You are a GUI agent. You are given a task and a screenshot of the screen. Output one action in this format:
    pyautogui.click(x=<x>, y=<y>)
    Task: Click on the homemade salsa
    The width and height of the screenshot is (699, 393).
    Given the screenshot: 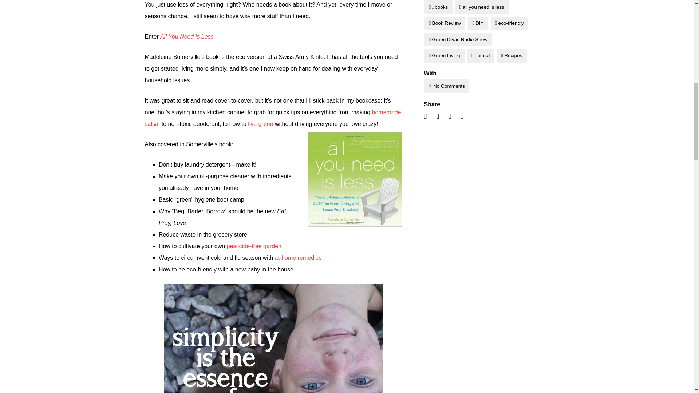 What is the action you would take?
    pyautogui.click(x=273, y=118)
    